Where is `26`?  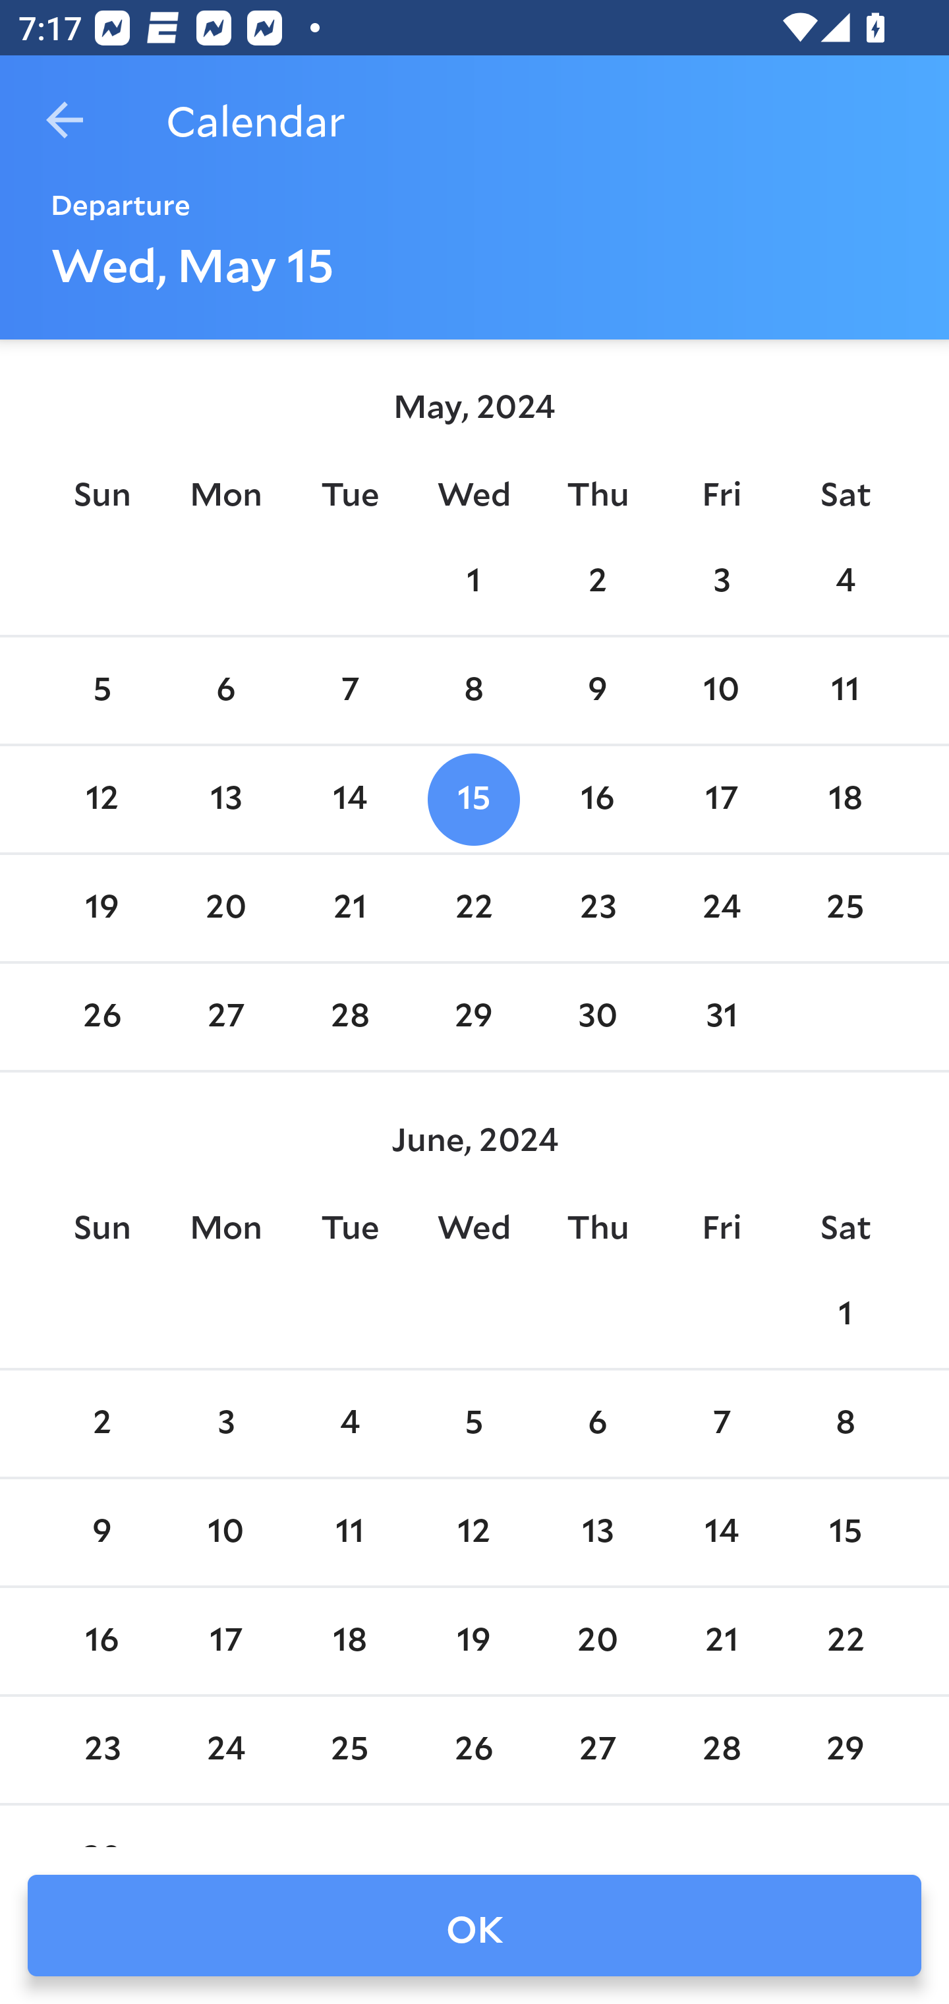 26 is located at coordinates (101, 1018).